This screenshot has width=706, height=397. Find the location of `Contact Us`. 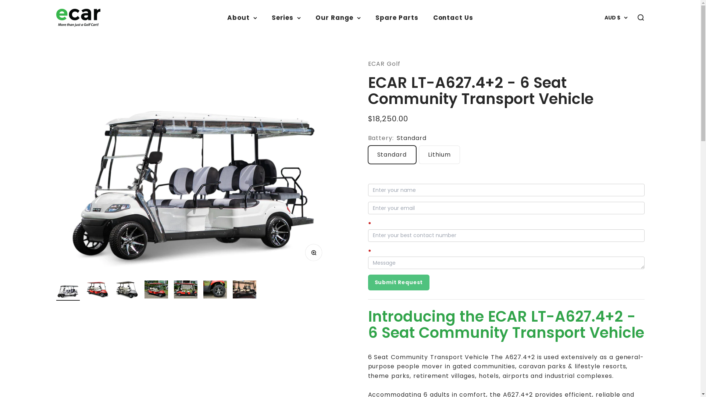

Contact Us is located at coordinates (453, 18).